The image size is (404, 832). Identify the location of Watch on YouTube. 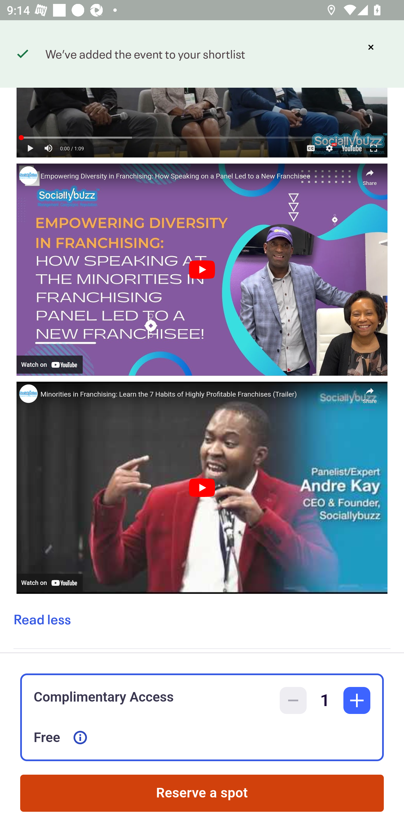
(49, 582).